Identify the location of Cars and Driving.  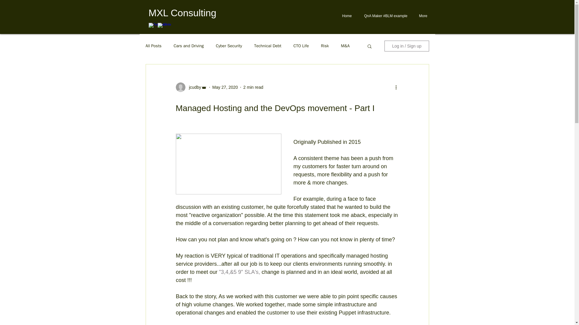
(189, 46).